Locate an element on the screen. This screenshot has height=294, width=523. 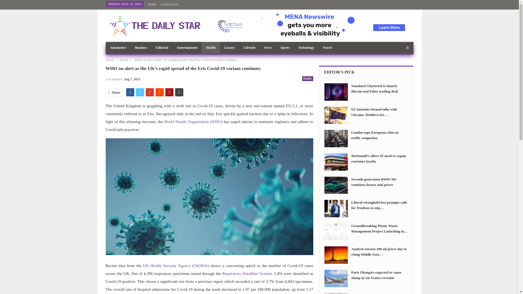
Health is located at coordinates (211, 47).